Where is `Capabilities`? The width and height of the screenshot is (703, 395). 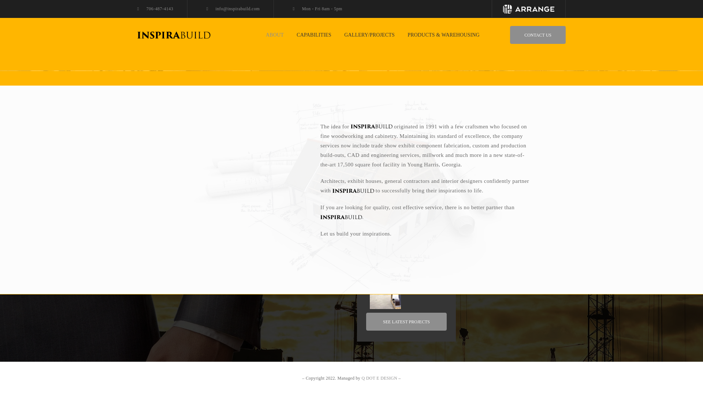
Capabilities is located at coordinates (486, 232).